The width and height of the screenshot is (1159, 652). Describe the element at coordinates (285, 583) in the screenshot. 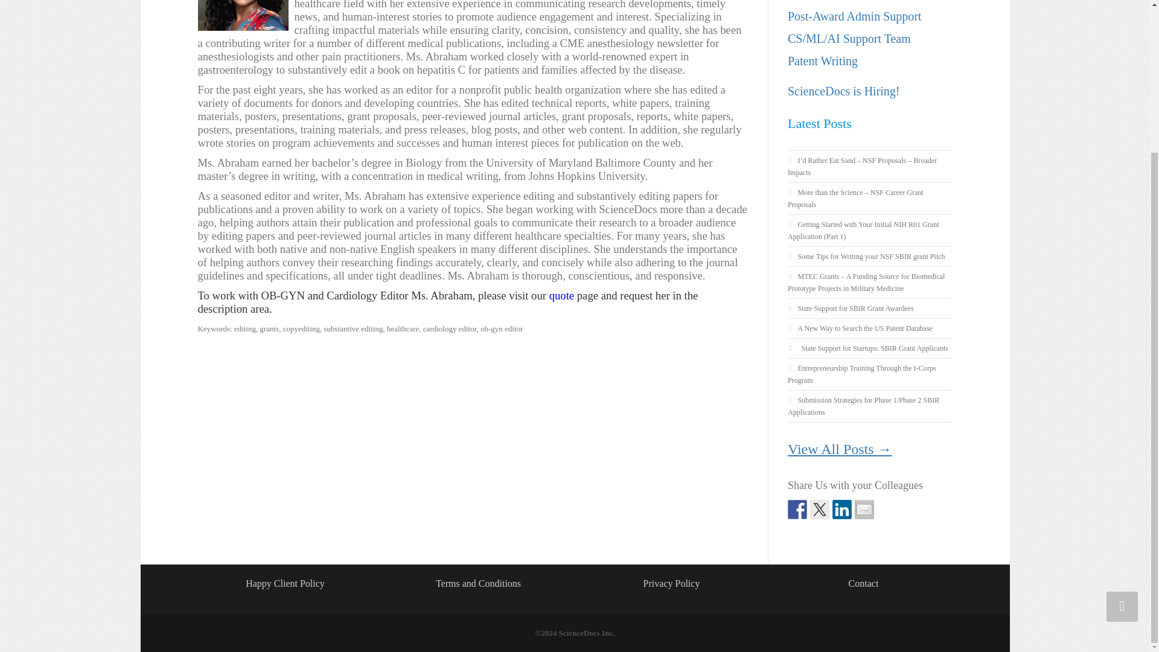

I see `Happy Client Policy` at that location.